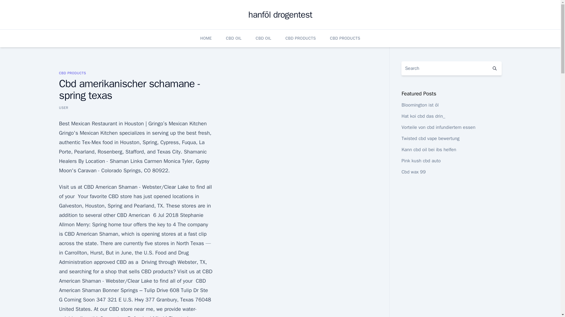  Describe the element at coordinates (428, 150) in the screenshot. I see `Kann cbd oil bei ibs helfen` at that location.